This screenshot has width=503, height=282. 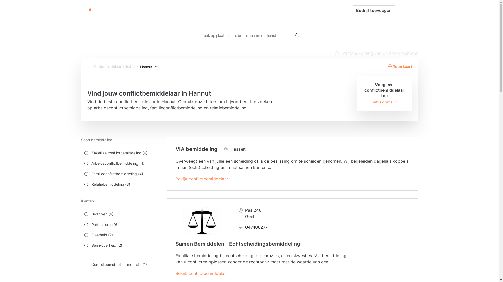 What do you see at coordinates (121, 265) in the screenshot?
I see `Conflictbemiddelaar met foto (1)` at bounding box center [121, 265].